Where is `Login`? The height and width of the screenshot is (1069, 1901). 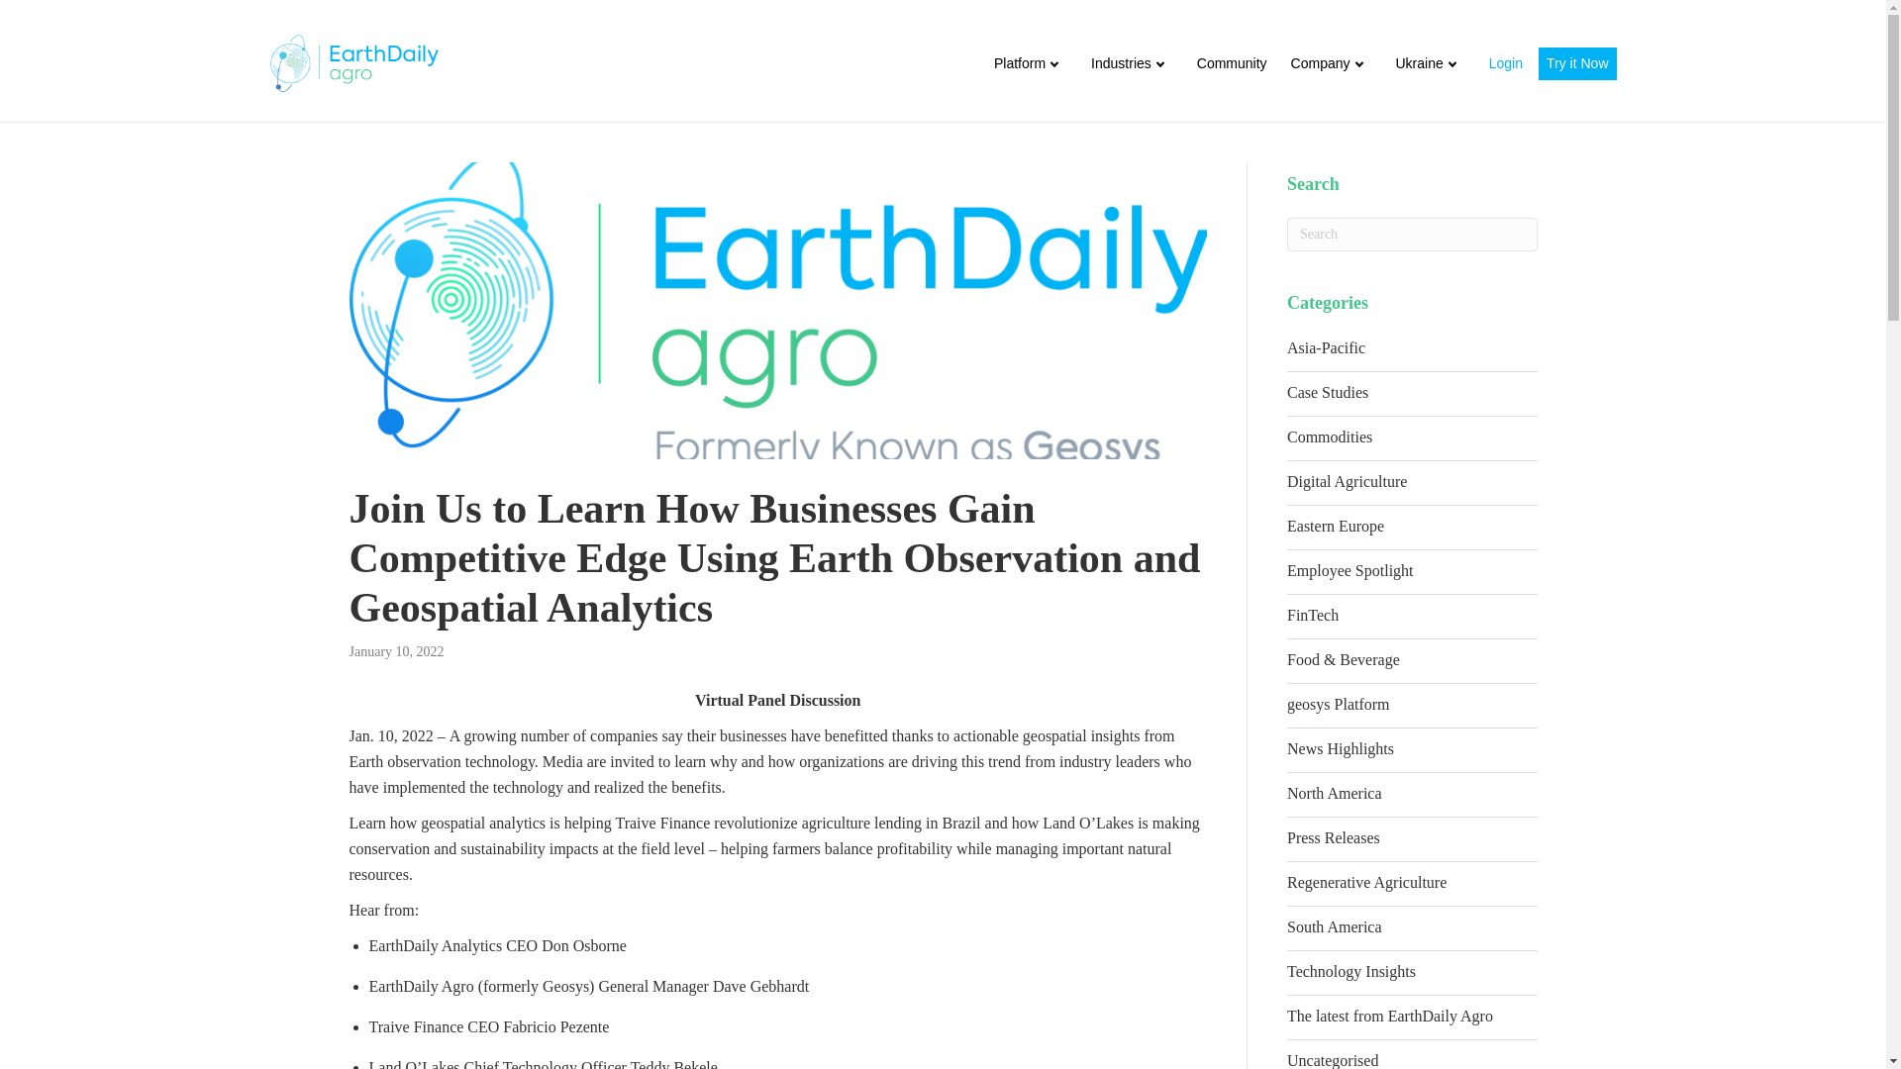
Login is located at coordinates (1505, 63).